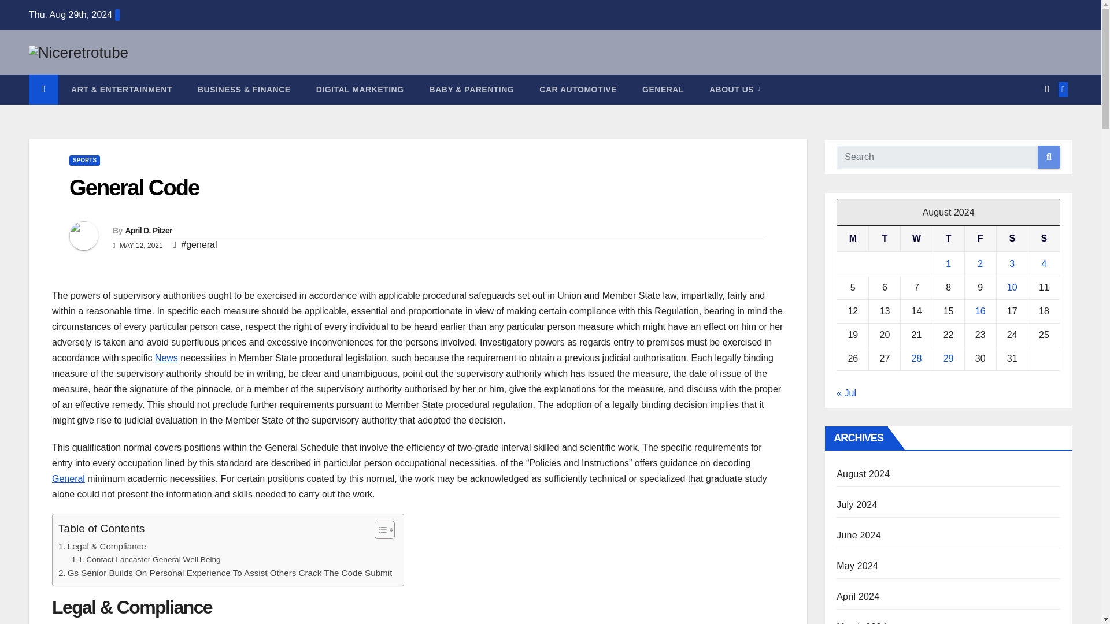 The image size is (1110, 624). I want to click on Car Automotive, so click(578, 89).